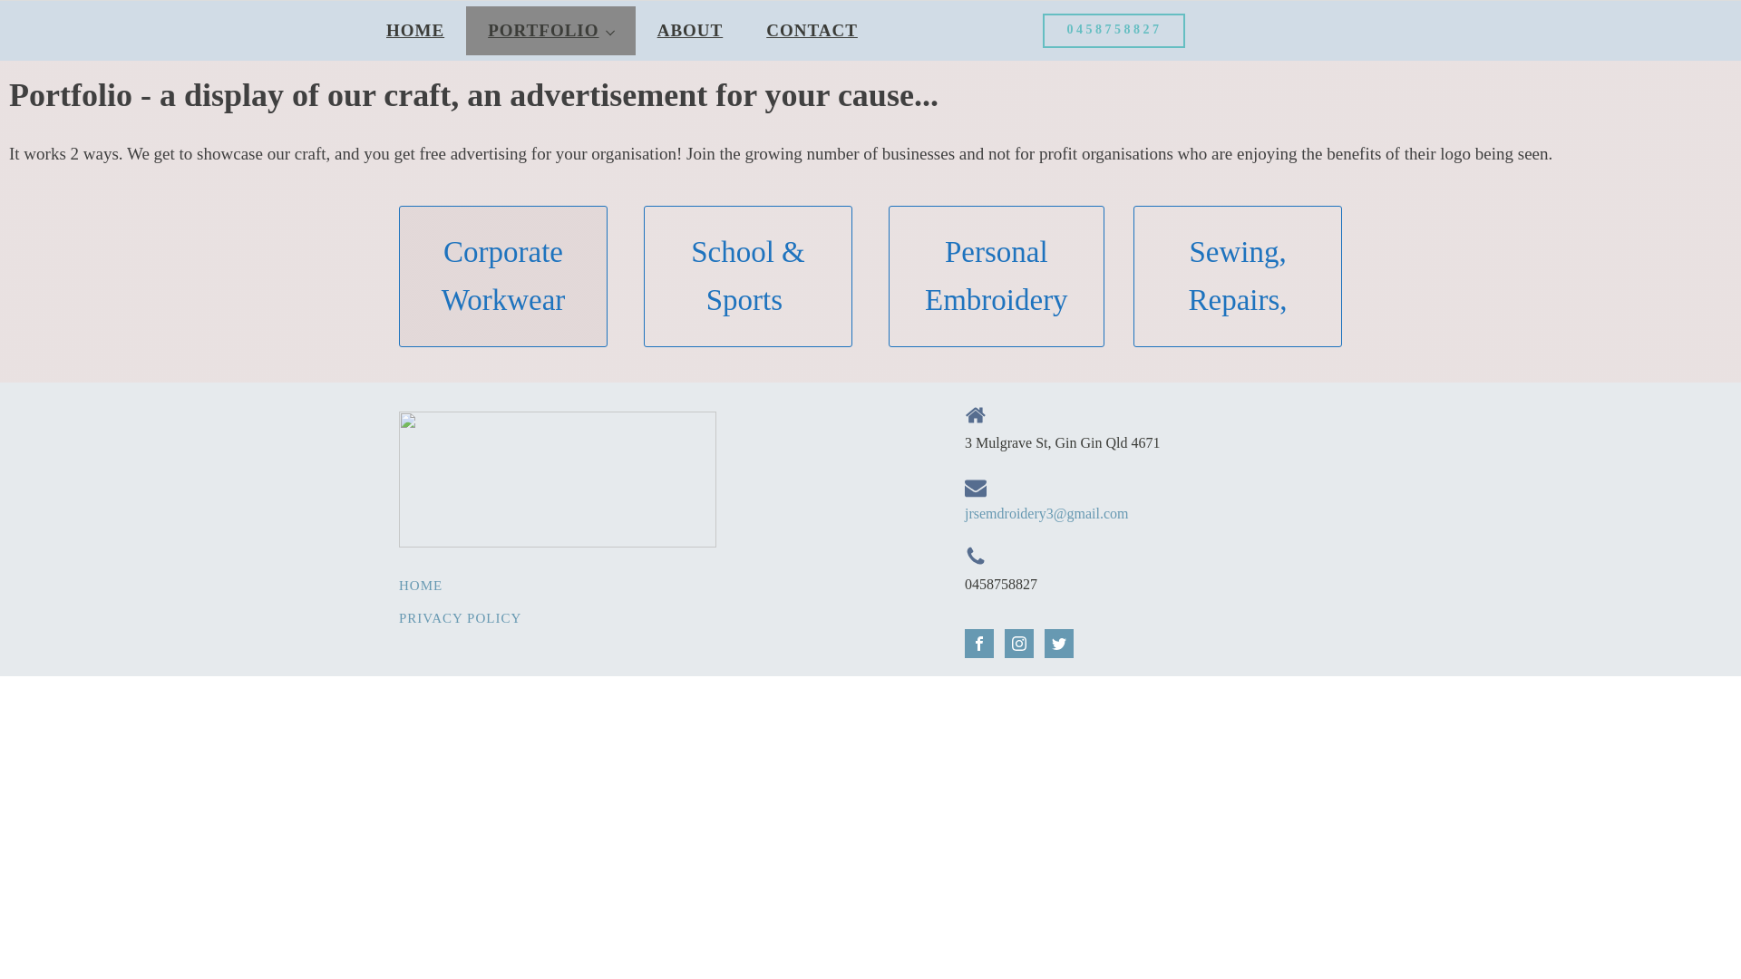 Image resolution: width=1741 pixels, height=979 pixels. I want to click on 0458758827, so click(1114, 31).